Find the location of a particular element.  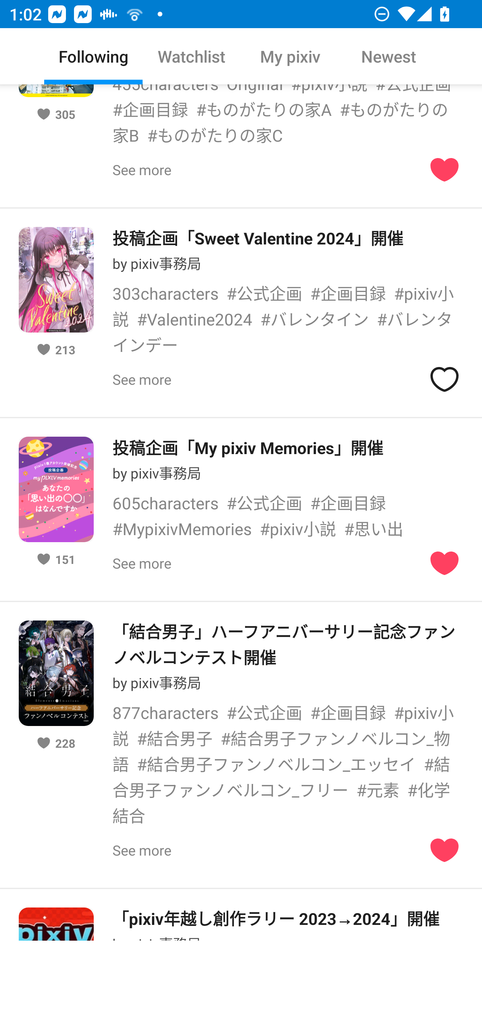

Newest is located at coordinates (388, 56).